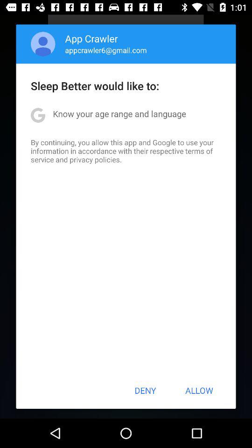  What do you see at coordinates (145, 390) in the screenshot?
I see `turn off deny` at bounding box center [145, 390].